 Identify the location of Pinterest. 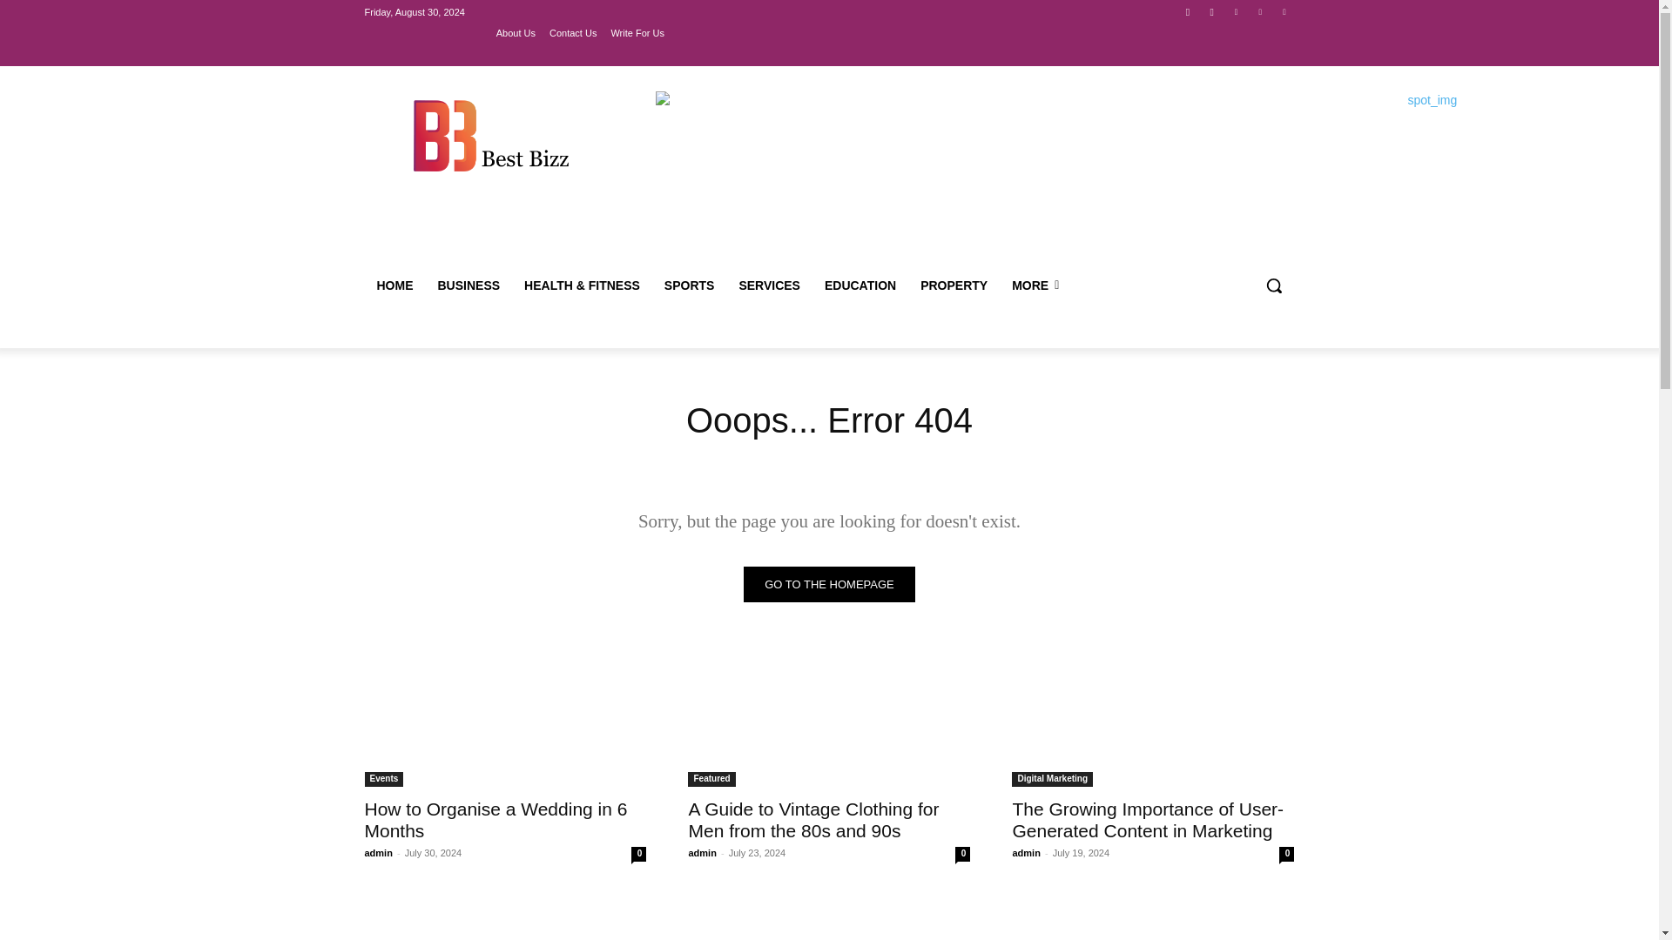
(1261, 11).